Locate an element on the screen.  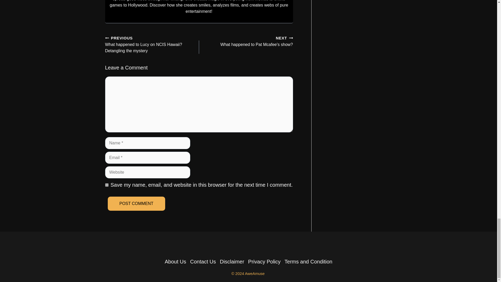
About Us is located at coordinates (136, 203).